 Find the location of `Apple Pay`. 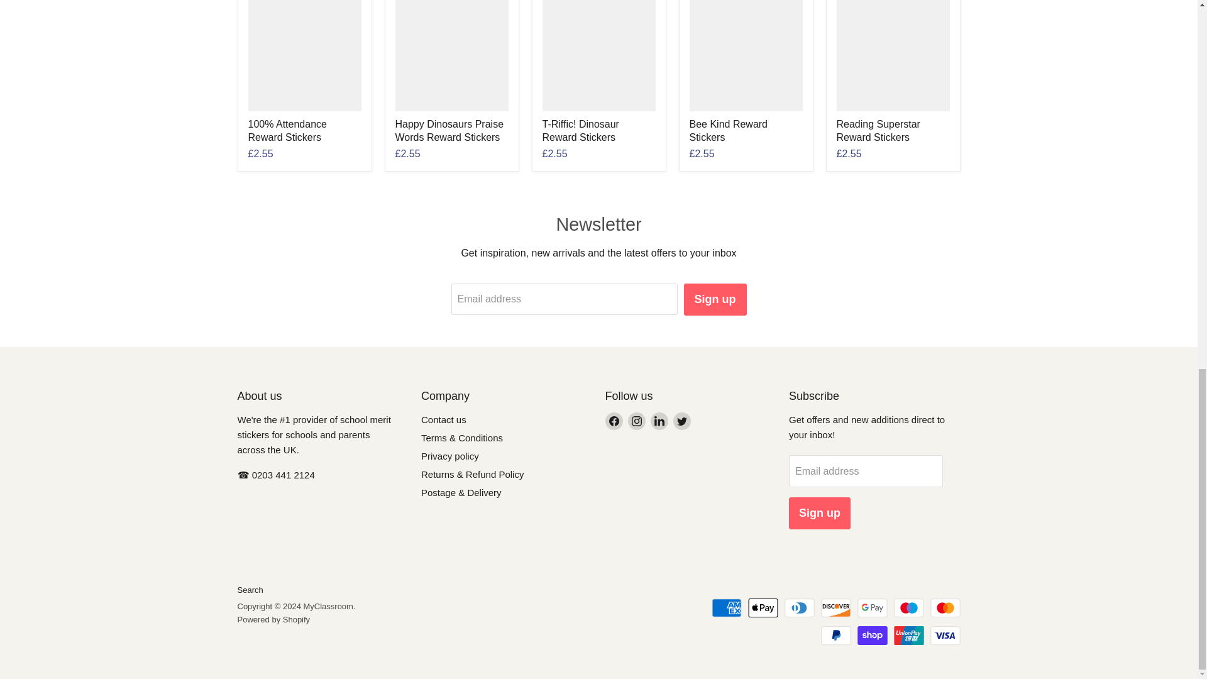

Apple Pay is located at coordinates (763, 607).